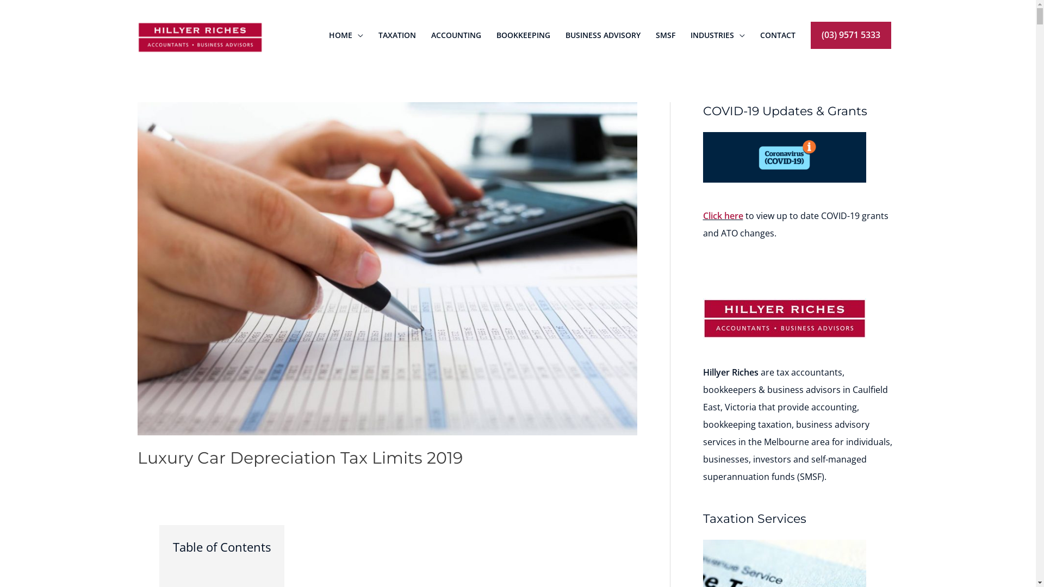  I want to click on INDUSTRIES, so click(718, 35).